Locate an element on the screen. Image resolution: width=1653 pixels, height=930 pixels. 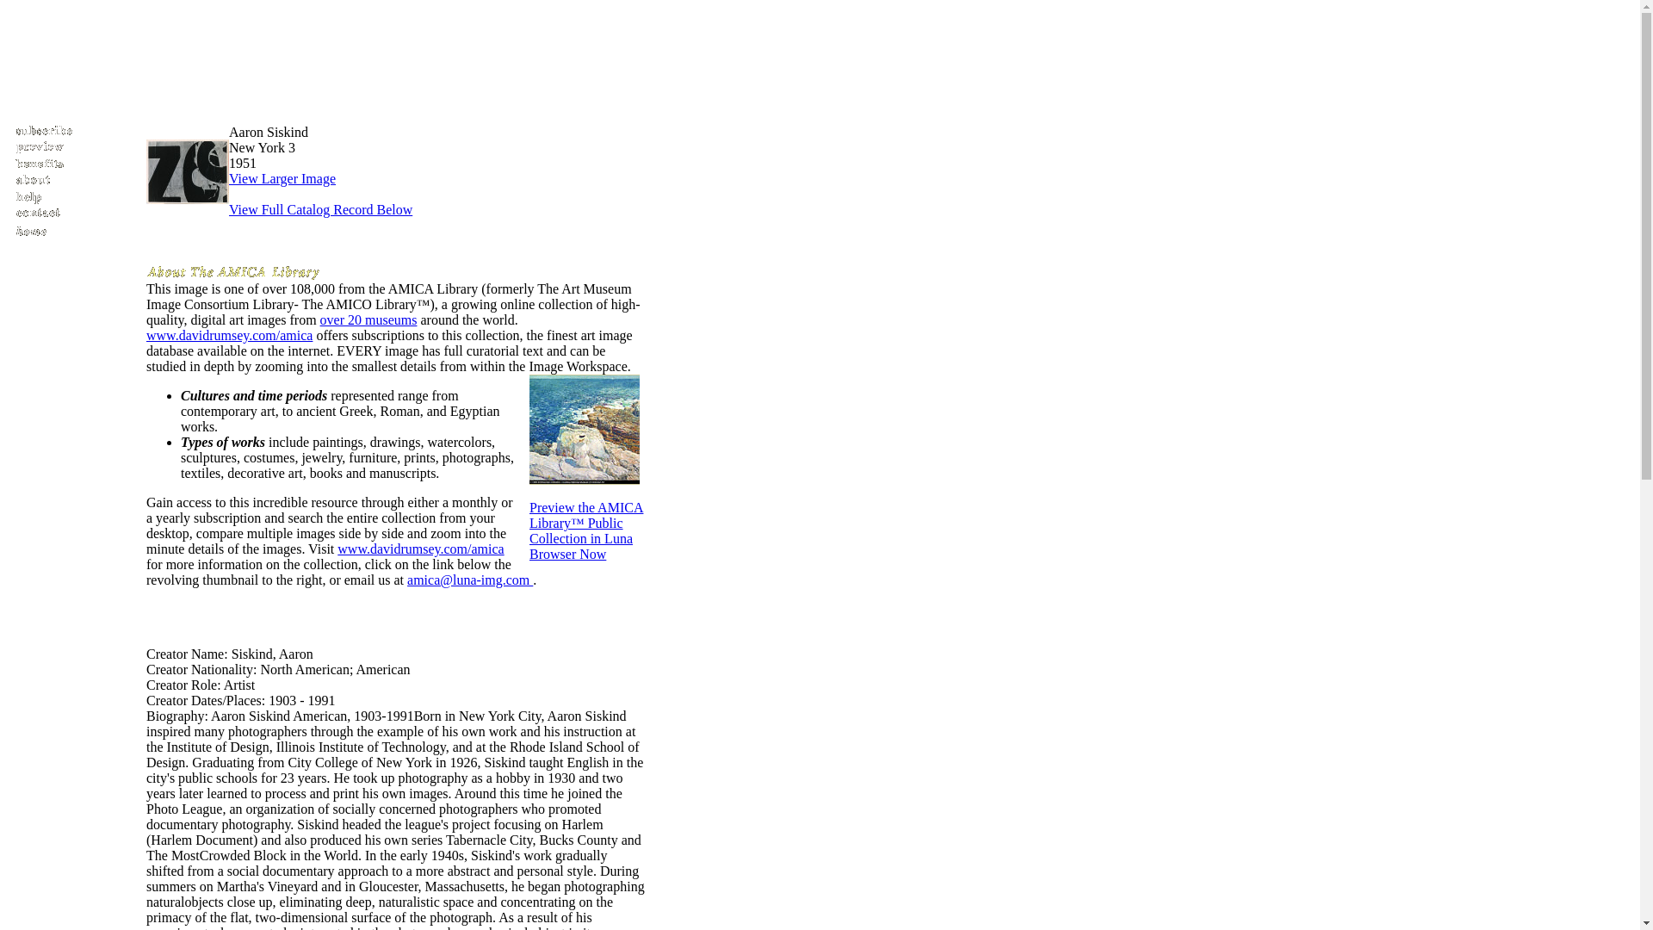
over 20 museums is located at coordinates (368, 319).